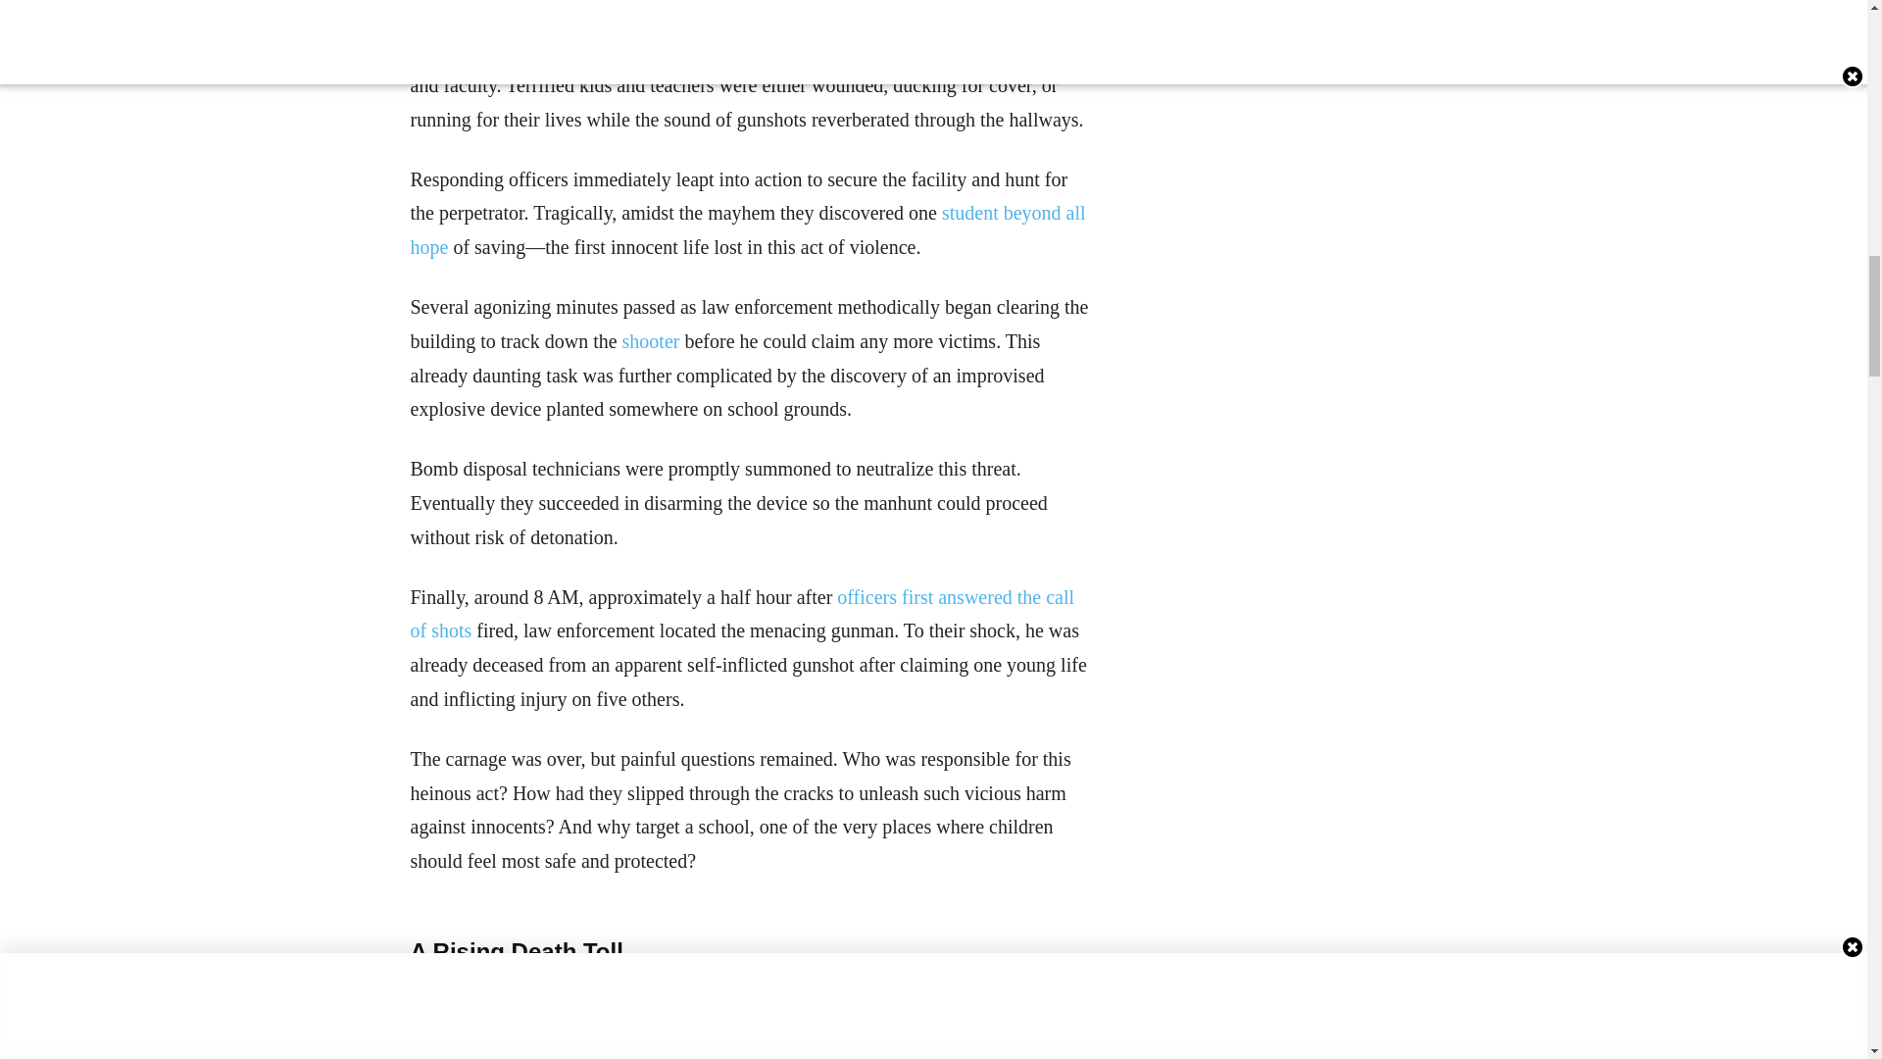 The width and height of the screenshot is (1882, 1059). Describe the element at coordinates (881, 51) in the screenshot. I see `school and begun discharging them at students` at that location.